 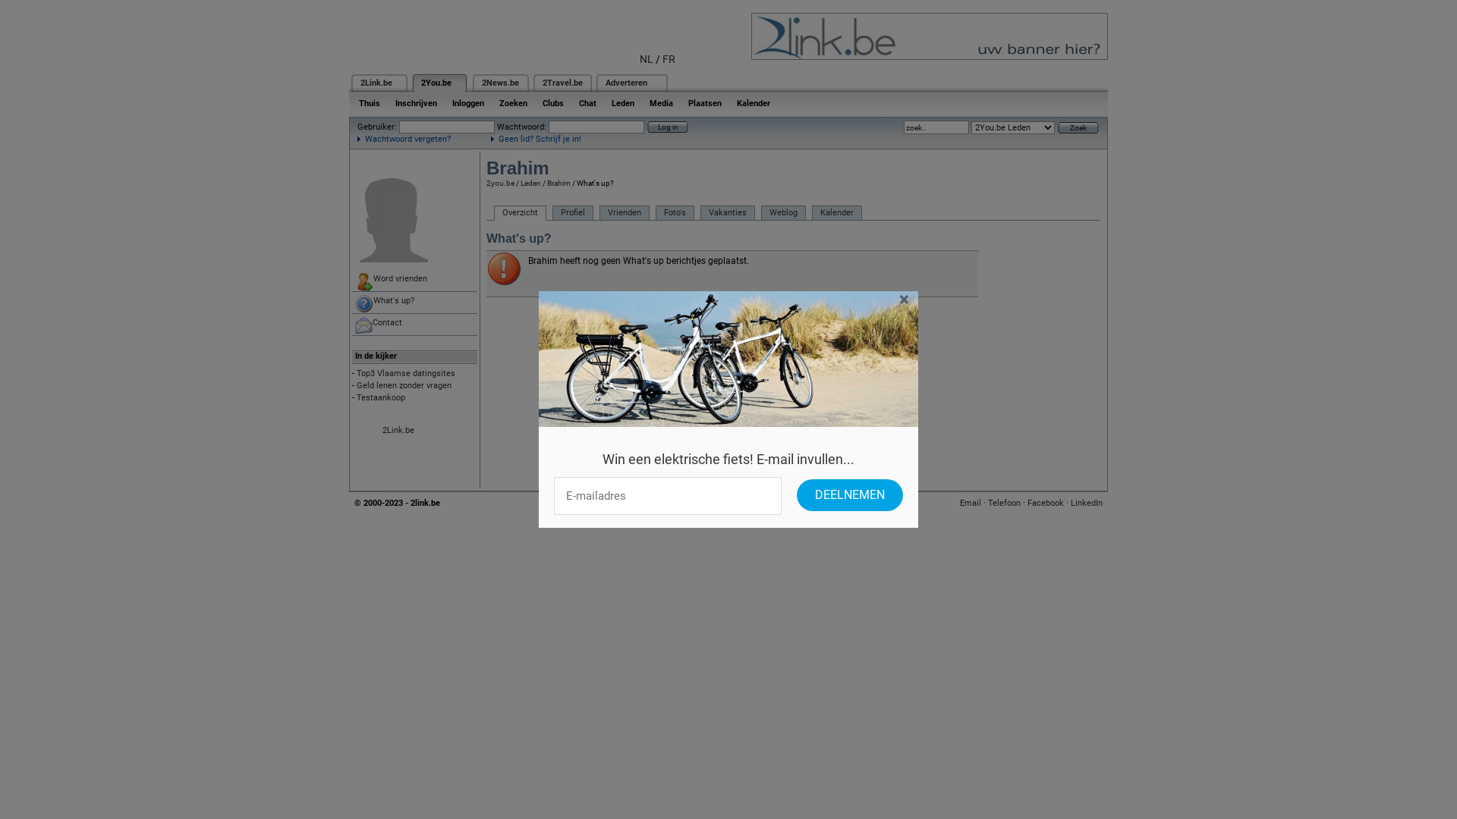 I want to click on 2News.be, so click(x=501, y=83).